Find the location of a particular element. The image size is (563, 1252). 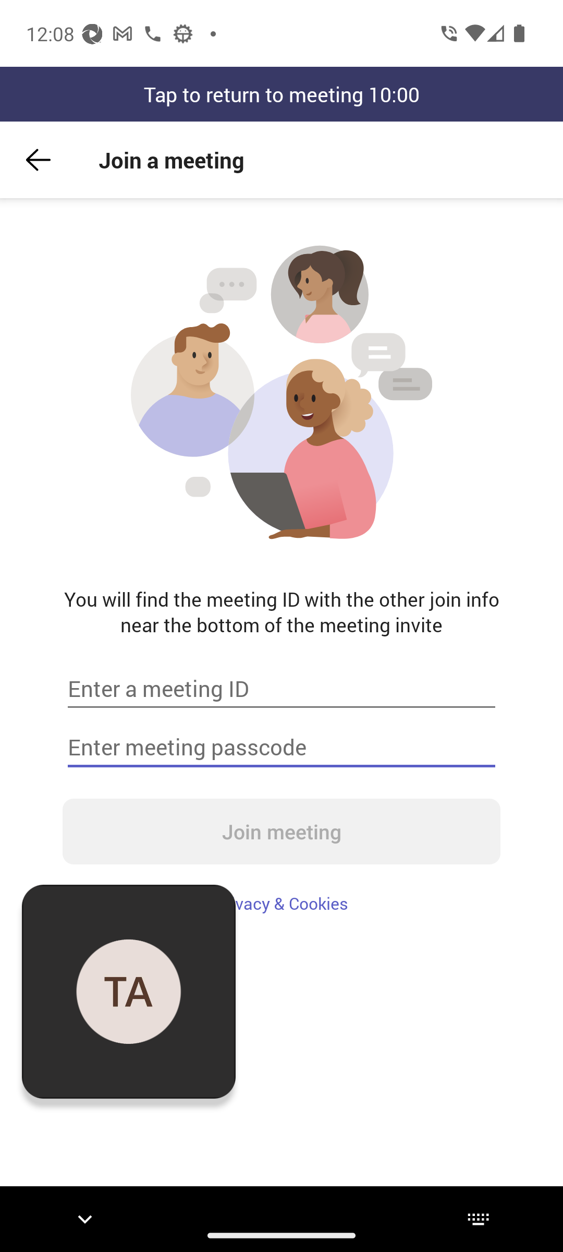

Back is located at coordinates (38, 160).